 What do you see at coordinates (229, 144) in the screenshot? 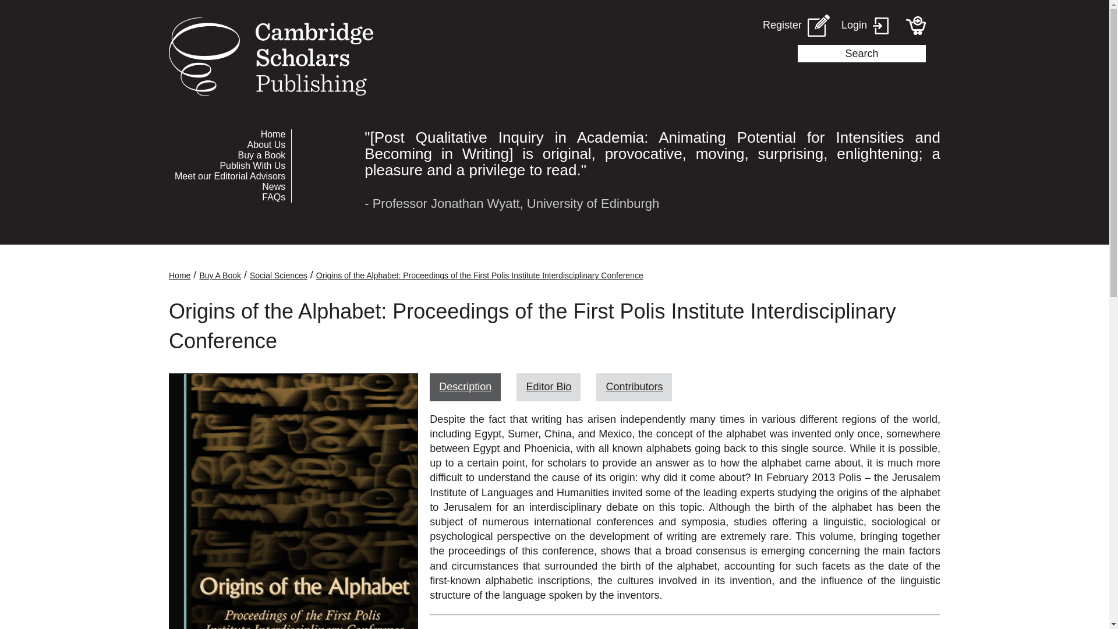
I see `About Us` at bounding box center [229, 144].